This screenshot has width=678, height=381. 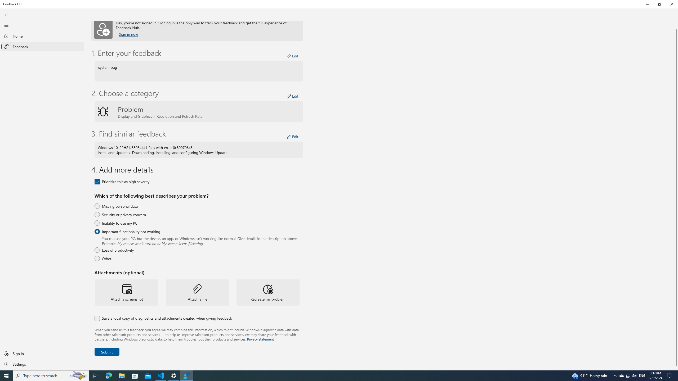 I want to click on Edit similar feedback, so click(x=292, y=137).